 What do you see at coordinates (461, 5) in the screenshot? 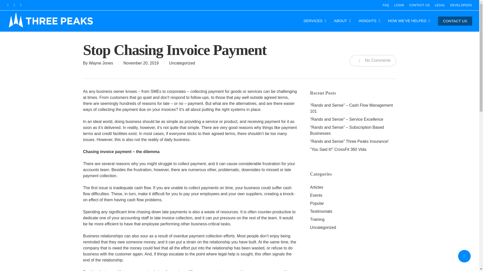
I see `DEVELOPERS` at bounding box center [461, 5].